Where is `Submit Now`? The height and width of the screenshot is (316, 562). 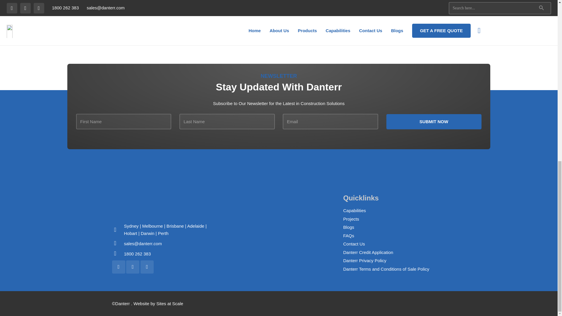
Submit Now is located at coordinates (434, 121).